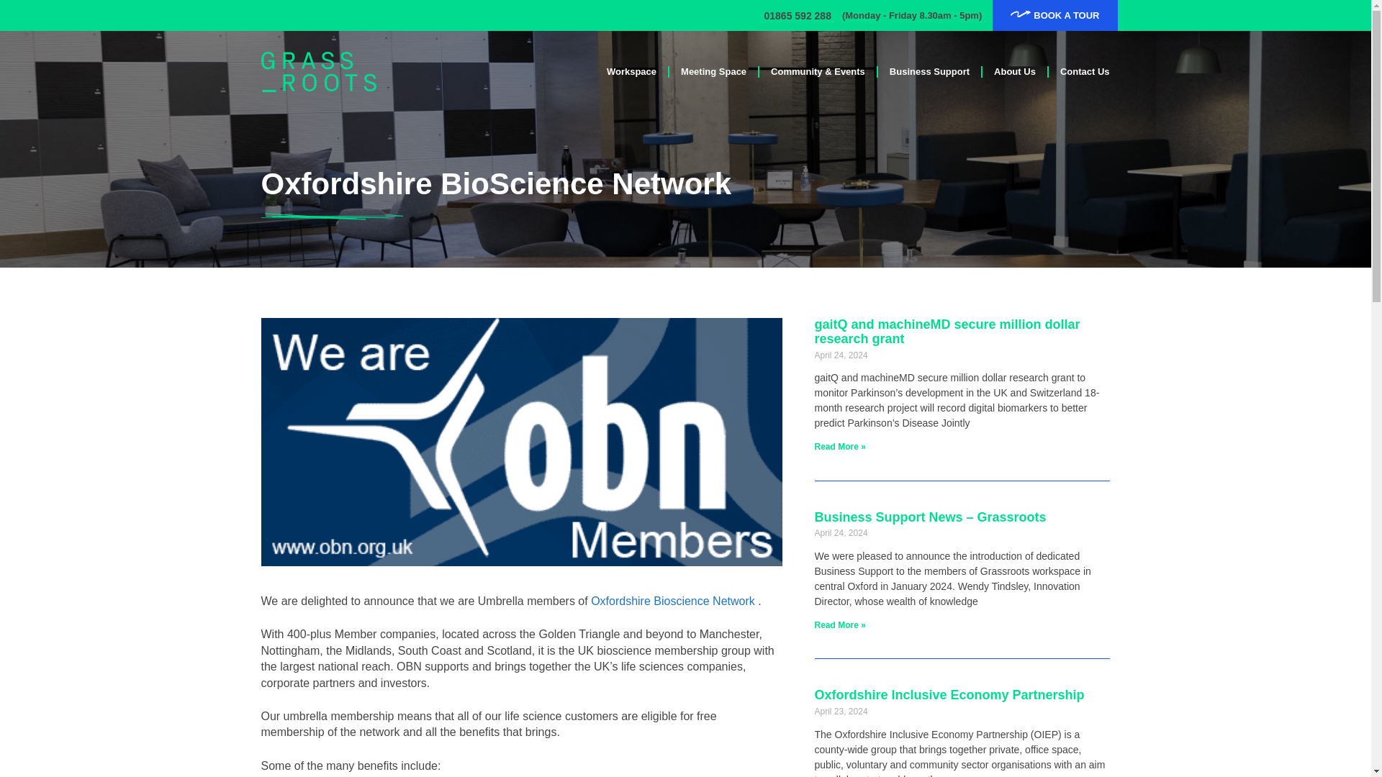 This screenshot has height=777, width=1382. I want to click on About Us, so click(1015, 72).